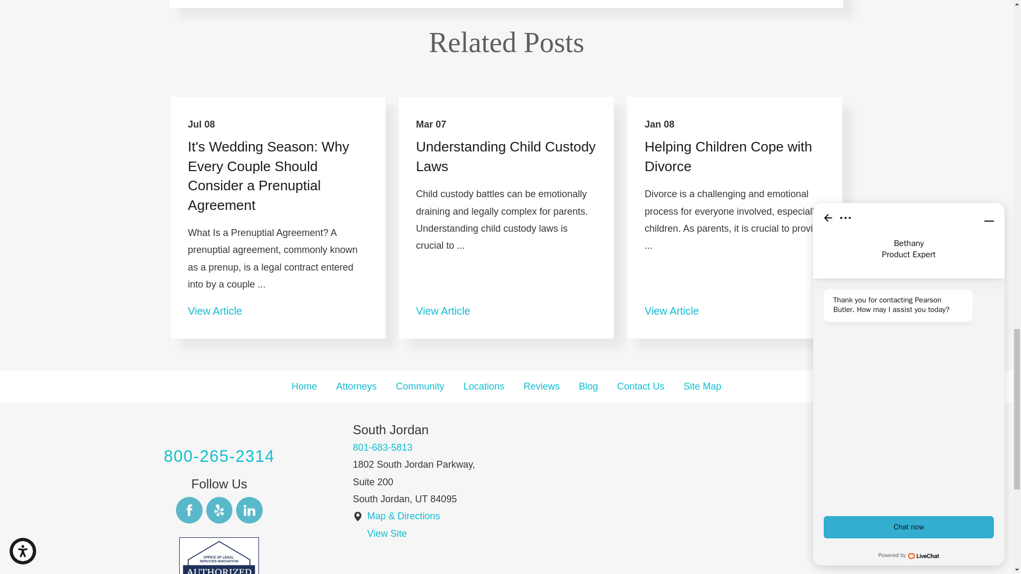 The width and height of the screenshot is (1021, 574). I want to click on Site Icon, so click(357, 517).